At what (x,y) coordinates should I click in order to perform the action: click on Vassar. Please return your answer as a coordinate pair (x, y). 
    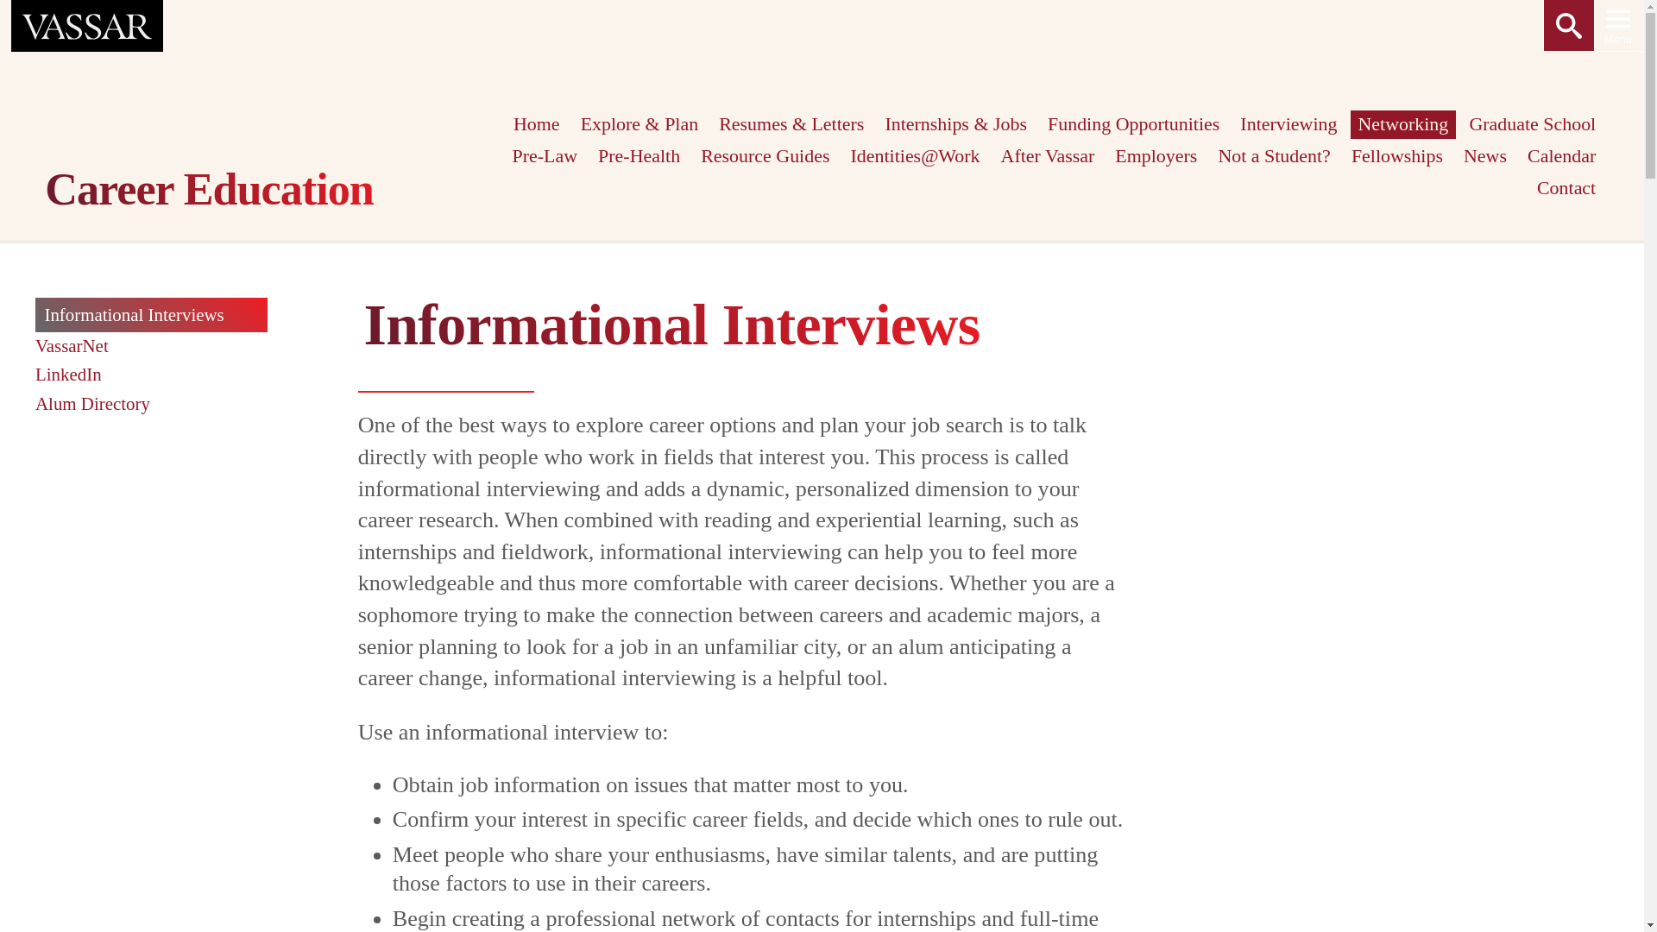
    Looking at the image, I should click on (86, 26).